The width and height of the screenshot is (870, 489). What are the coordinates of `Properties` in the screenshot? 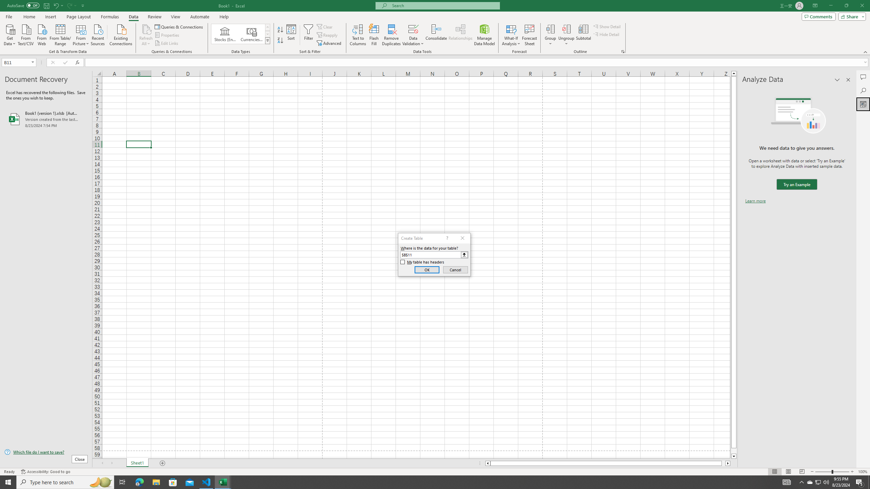 It's located at (168, 35).